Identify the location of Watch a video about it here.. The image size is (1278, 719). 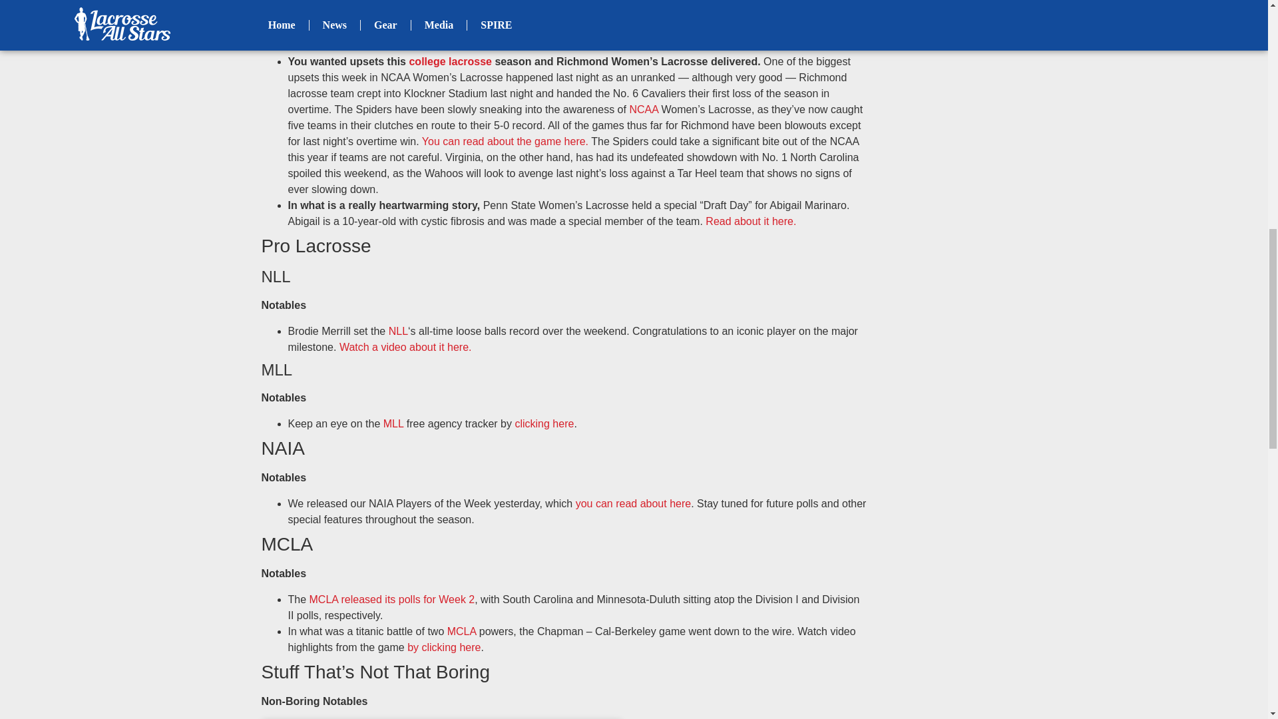
(405, 348).